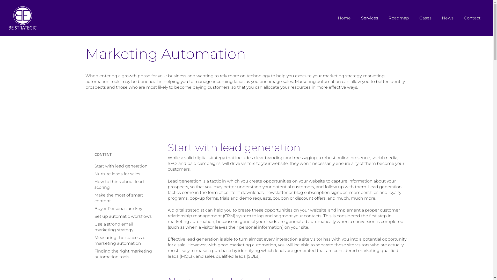 This screenshot has width=497, height=280. Describe the element at coordinates (123, 209) in the screenshot. I see `Buyer Personas are key` at that location.